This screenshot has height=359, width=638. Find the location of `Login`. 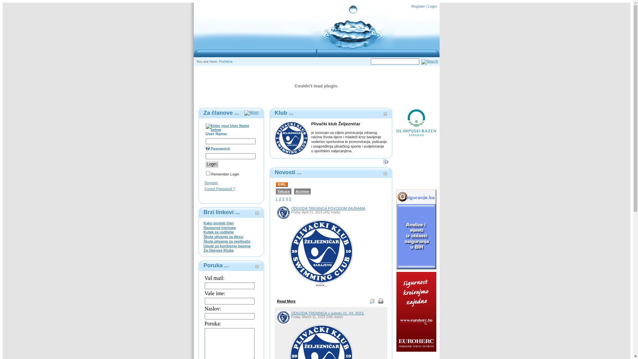

Login is located at coordinates (433, 6).